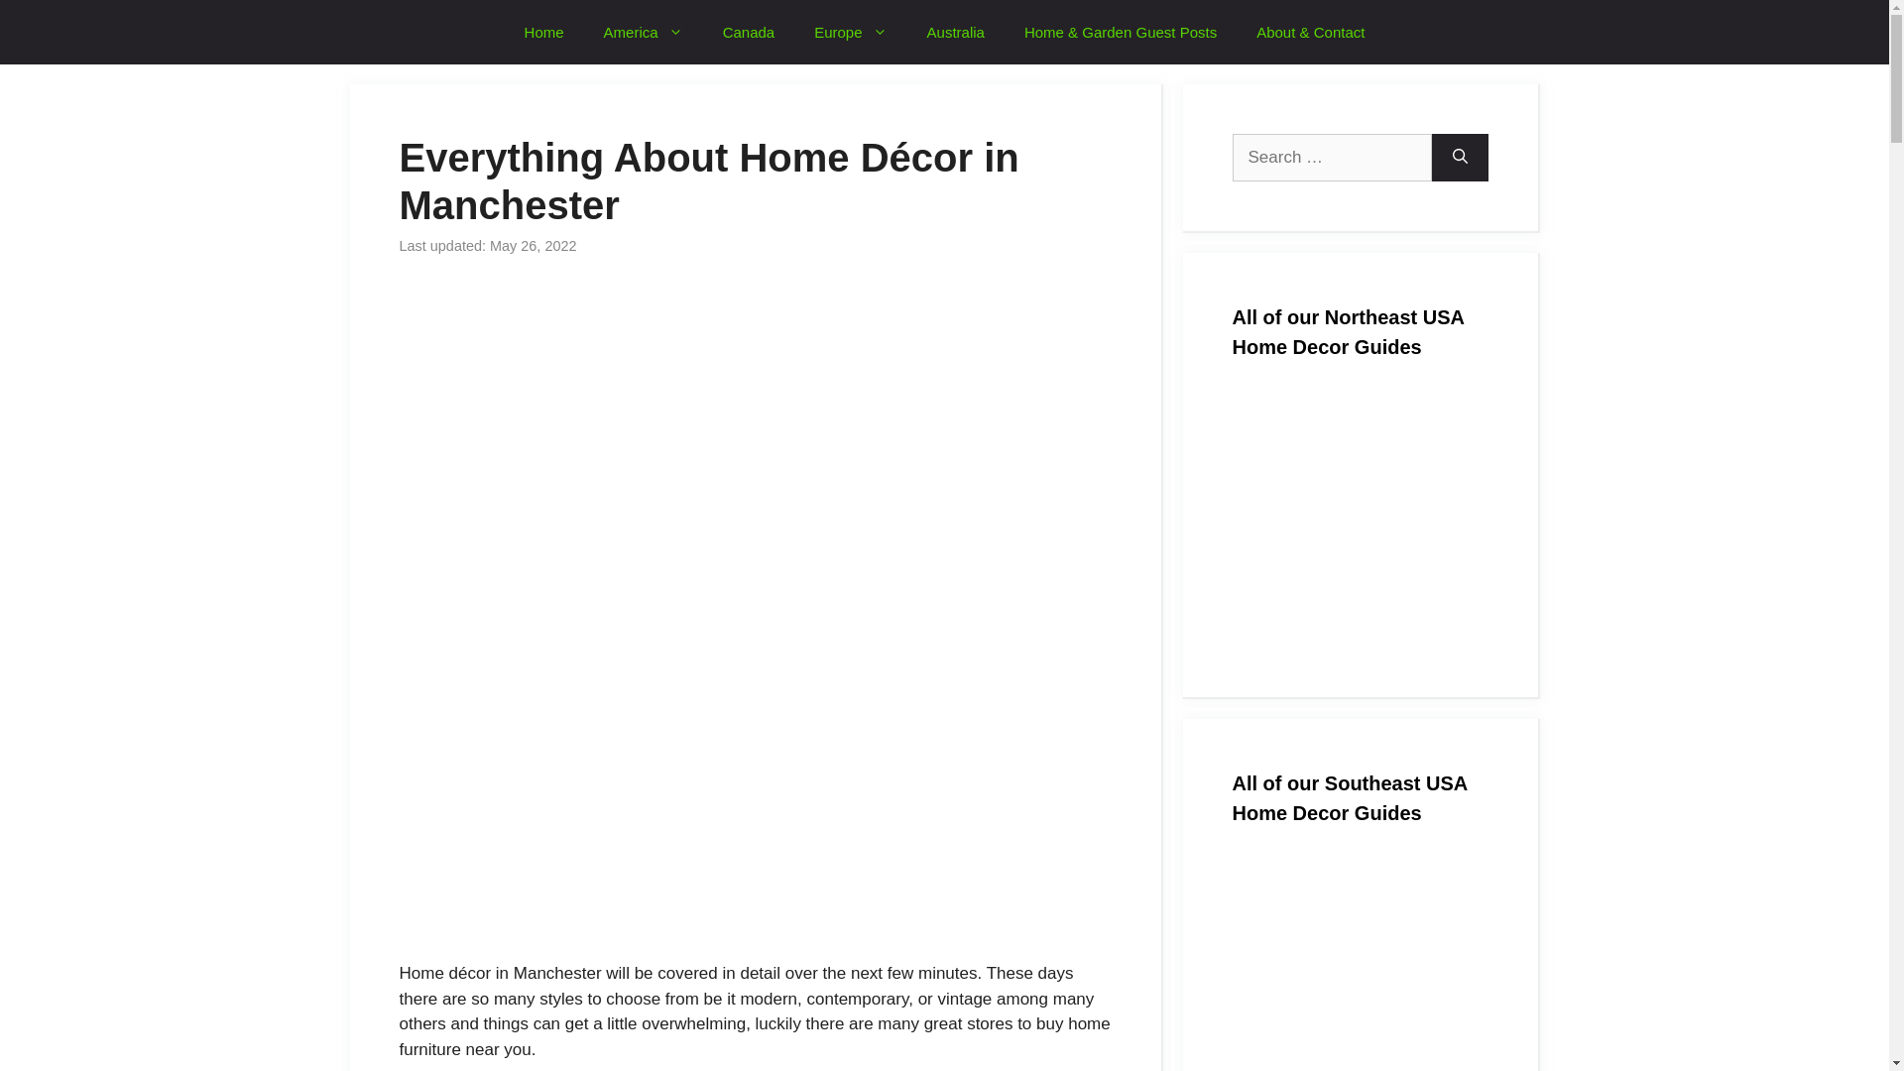  I want to click on Canada, so click(749, 32).